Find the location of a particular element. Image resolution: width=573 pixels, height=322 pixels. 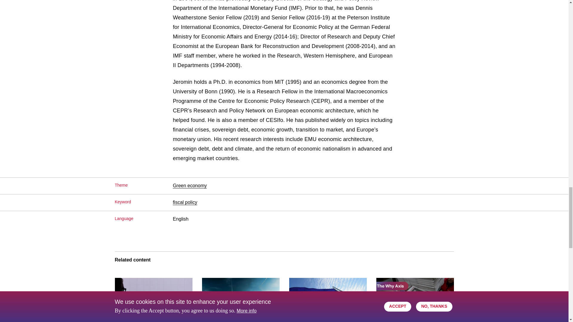

The economic case for north-south climate finance at scale is located at coordinates (241, 300).